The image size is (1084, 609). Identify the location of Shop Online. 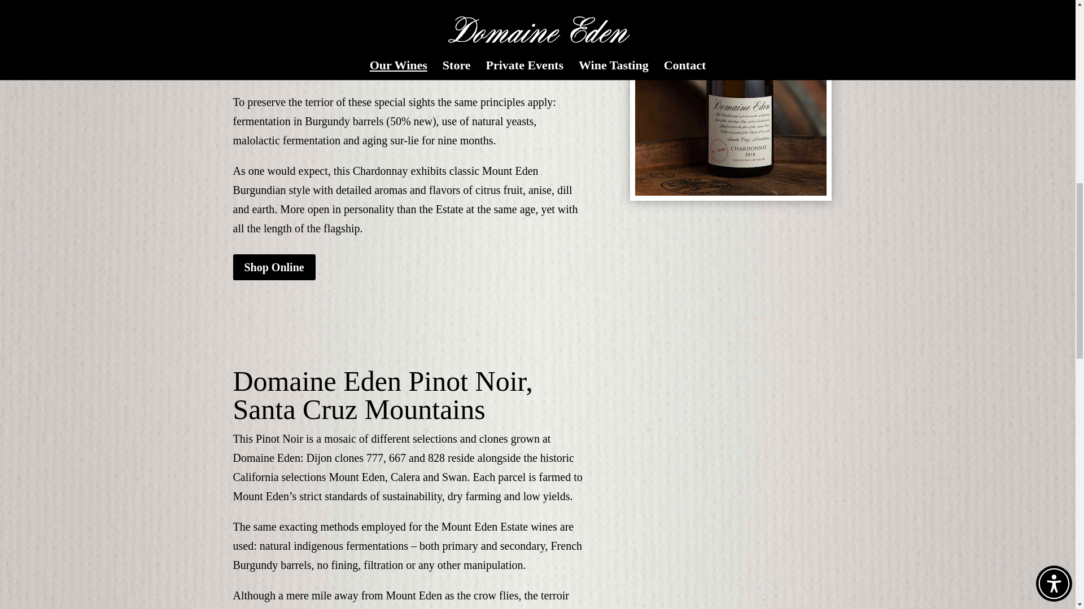
(274, 267).